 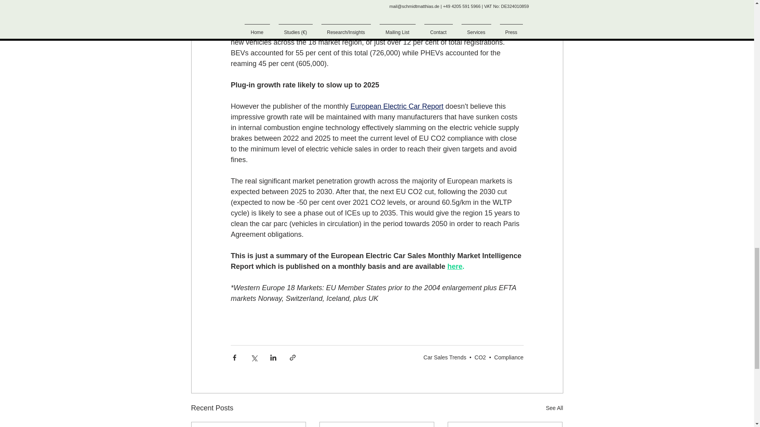 What do you see at coordinates (454, 266) in the screenshot?
I see `here` at bounding box center [454, 266].